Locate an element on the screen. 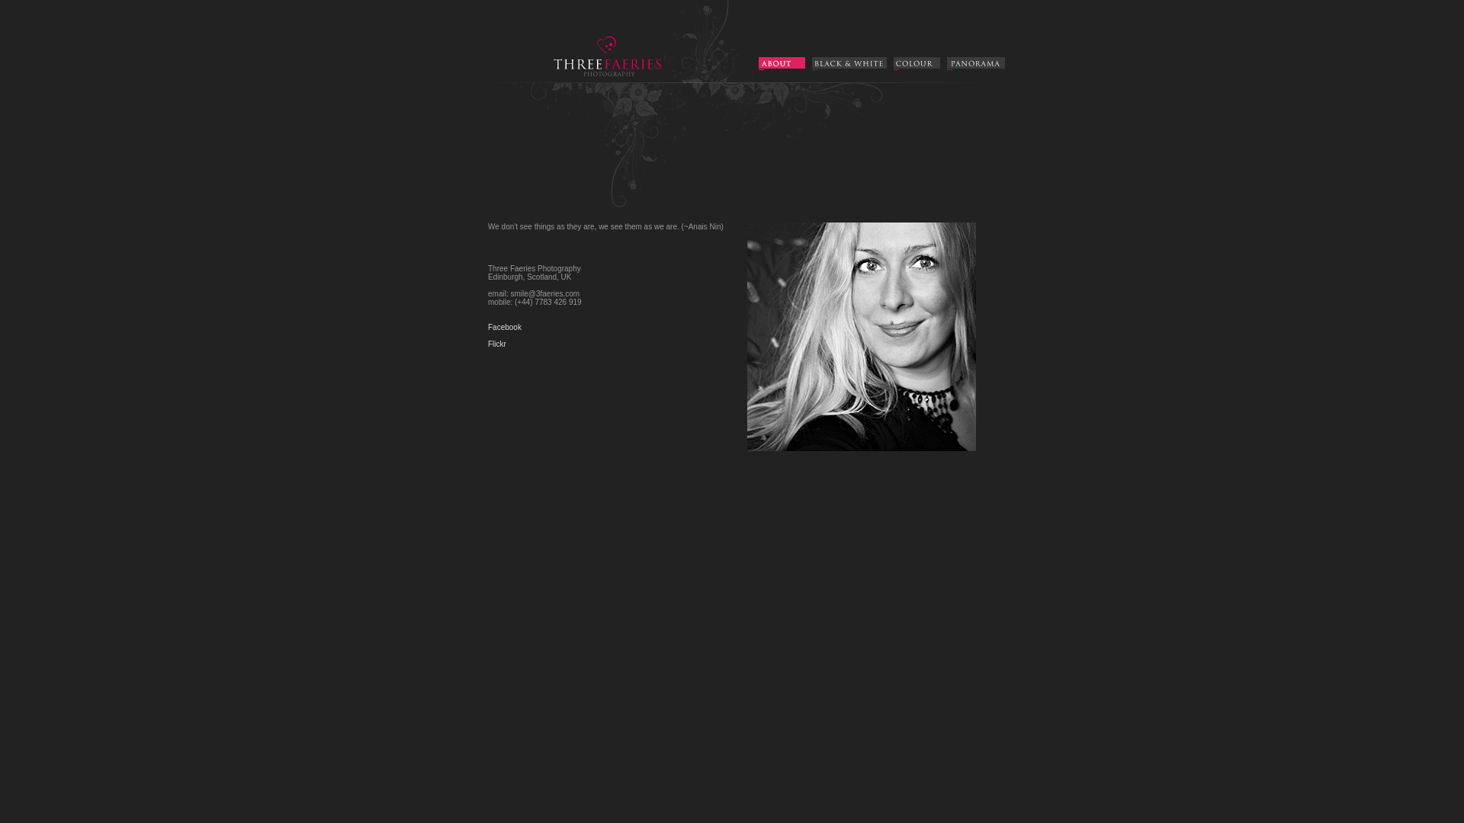 This screenshot has height=823, width=1464. Facebook is located at coordinates (505, 328).